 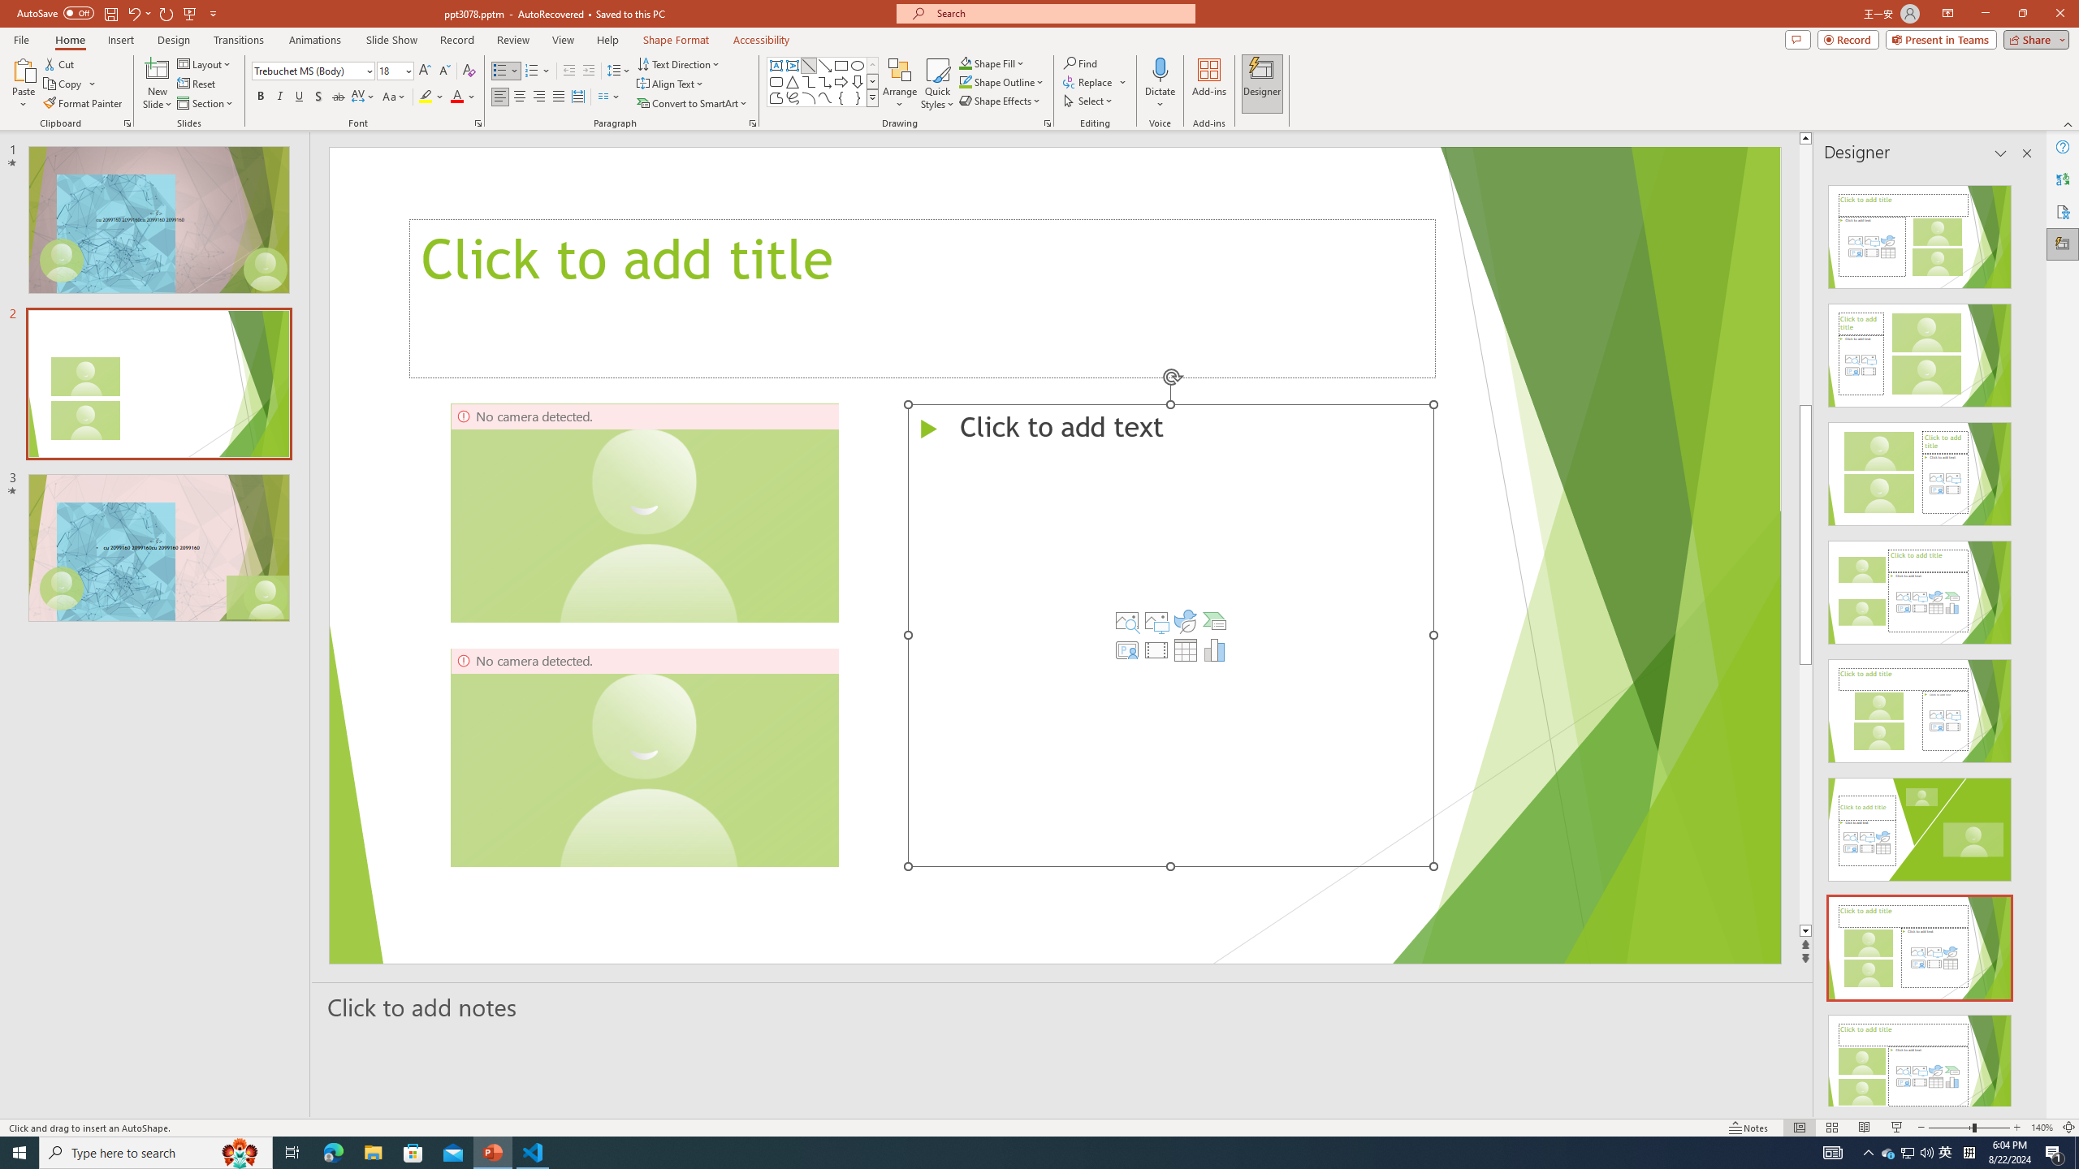 What do you see at coordinates (1080, 63) in the screenshot?
I see `Find...` at bounding box center [1080, 63].